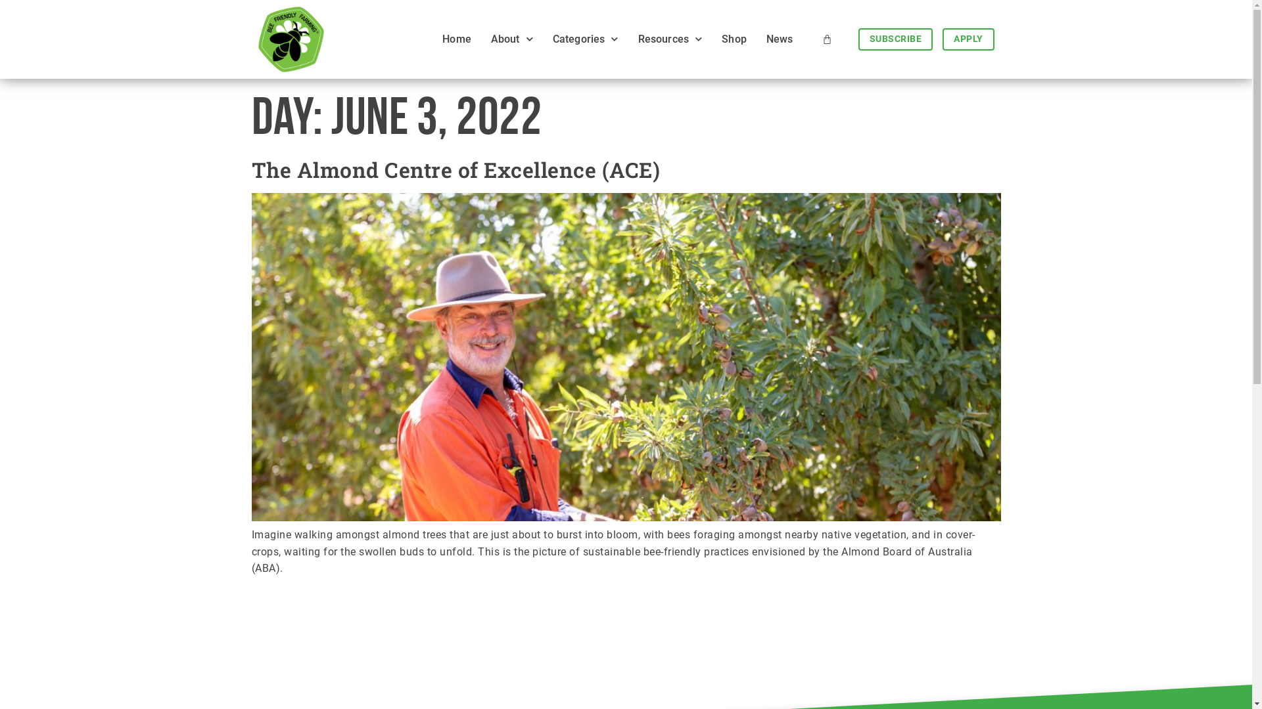 The image size is (1262, 709). What do you see at coordinates (734, 39) in the screenshot?
I see `Shop` at bounding box center [734, 39].